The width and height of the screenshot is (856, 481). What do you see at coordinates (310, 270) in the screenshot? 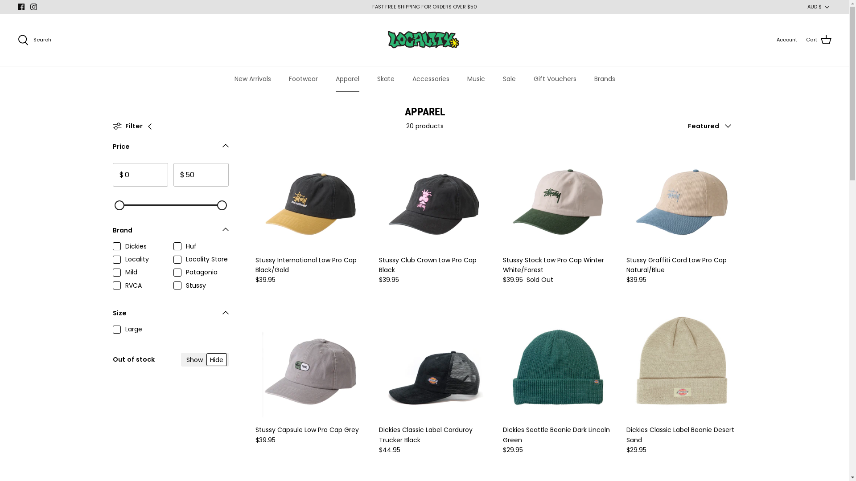
I see `Stussy International Low Pro Cap Black/Gold
$39.95` at bounding box center [310, 270].